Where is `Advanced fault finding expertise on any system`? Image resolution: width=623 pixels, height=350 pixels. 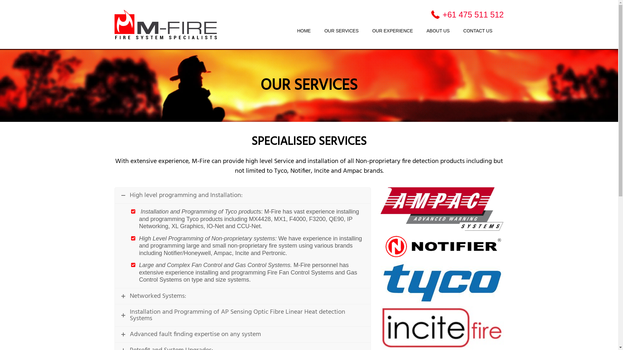 Advanced fault finding expertise on any system is located at coordinates (243, 334).